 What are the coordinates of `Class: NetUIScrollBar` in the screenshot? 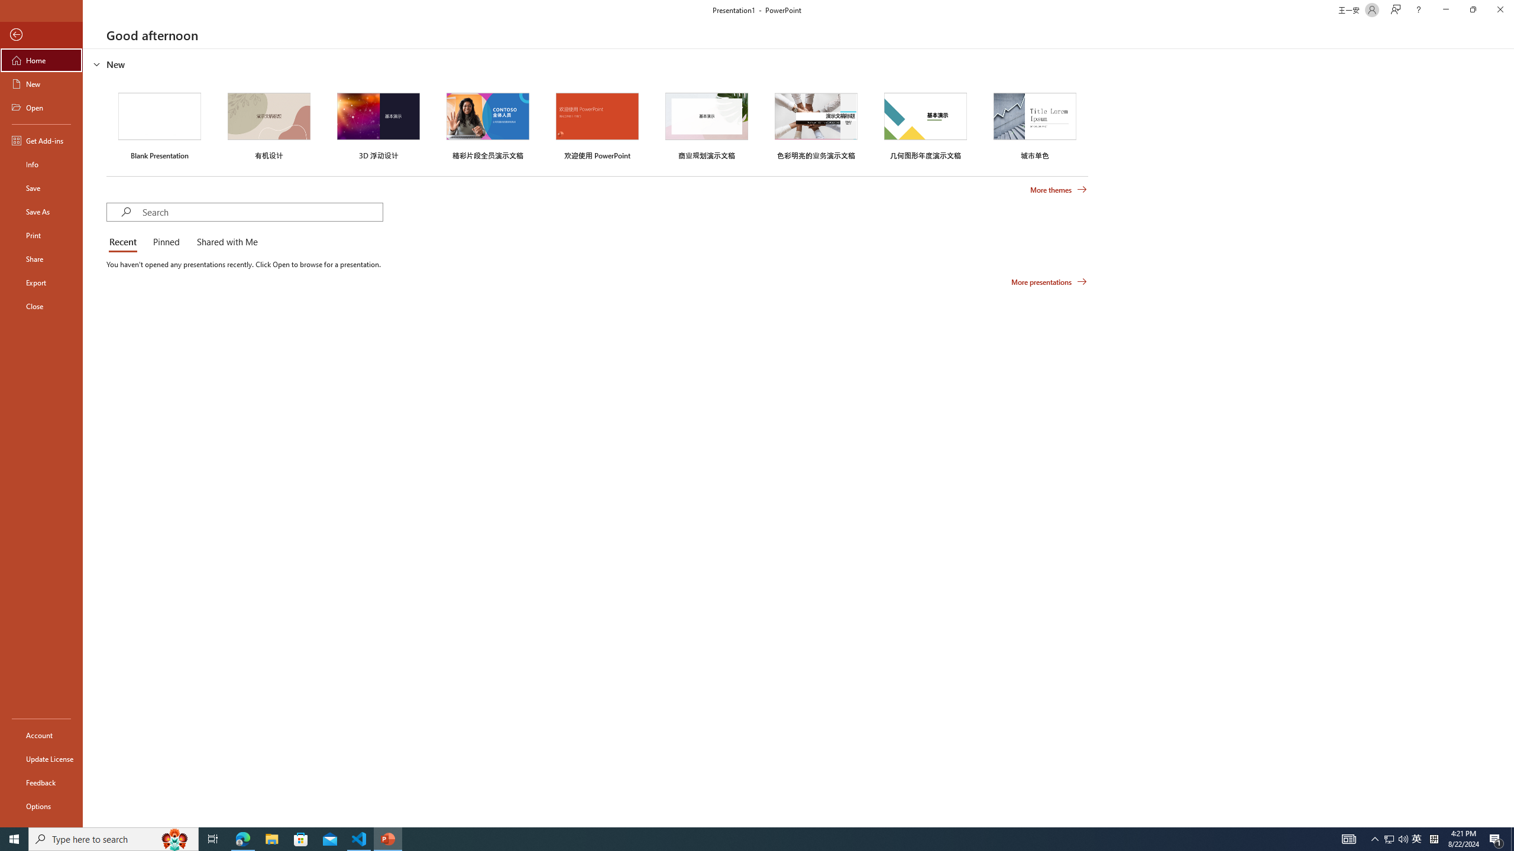 It's located at (1509, 438).